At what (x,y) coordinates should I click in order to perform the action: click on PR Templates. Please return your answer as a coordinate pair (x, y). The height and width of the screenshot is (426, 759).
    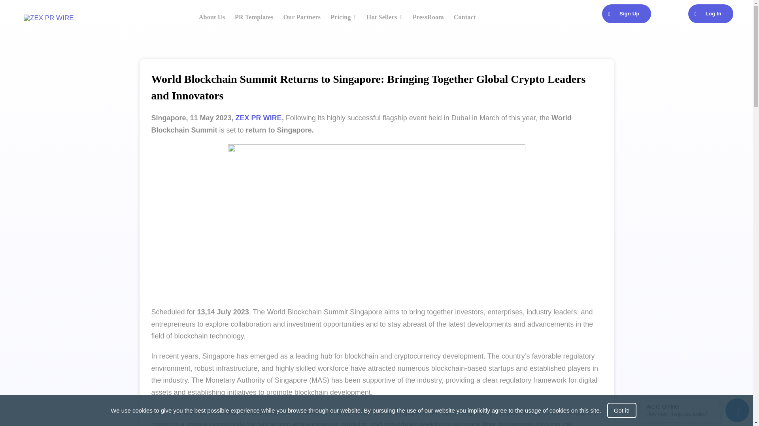
    Looking at the image, I should click on (254, 17).